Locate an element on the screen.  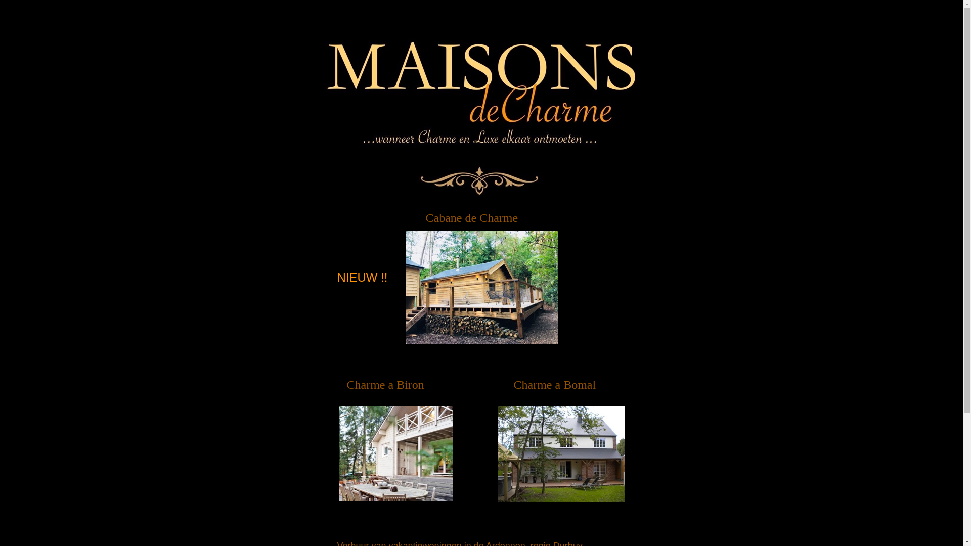
Welkom is located at coordinates (326, 12).